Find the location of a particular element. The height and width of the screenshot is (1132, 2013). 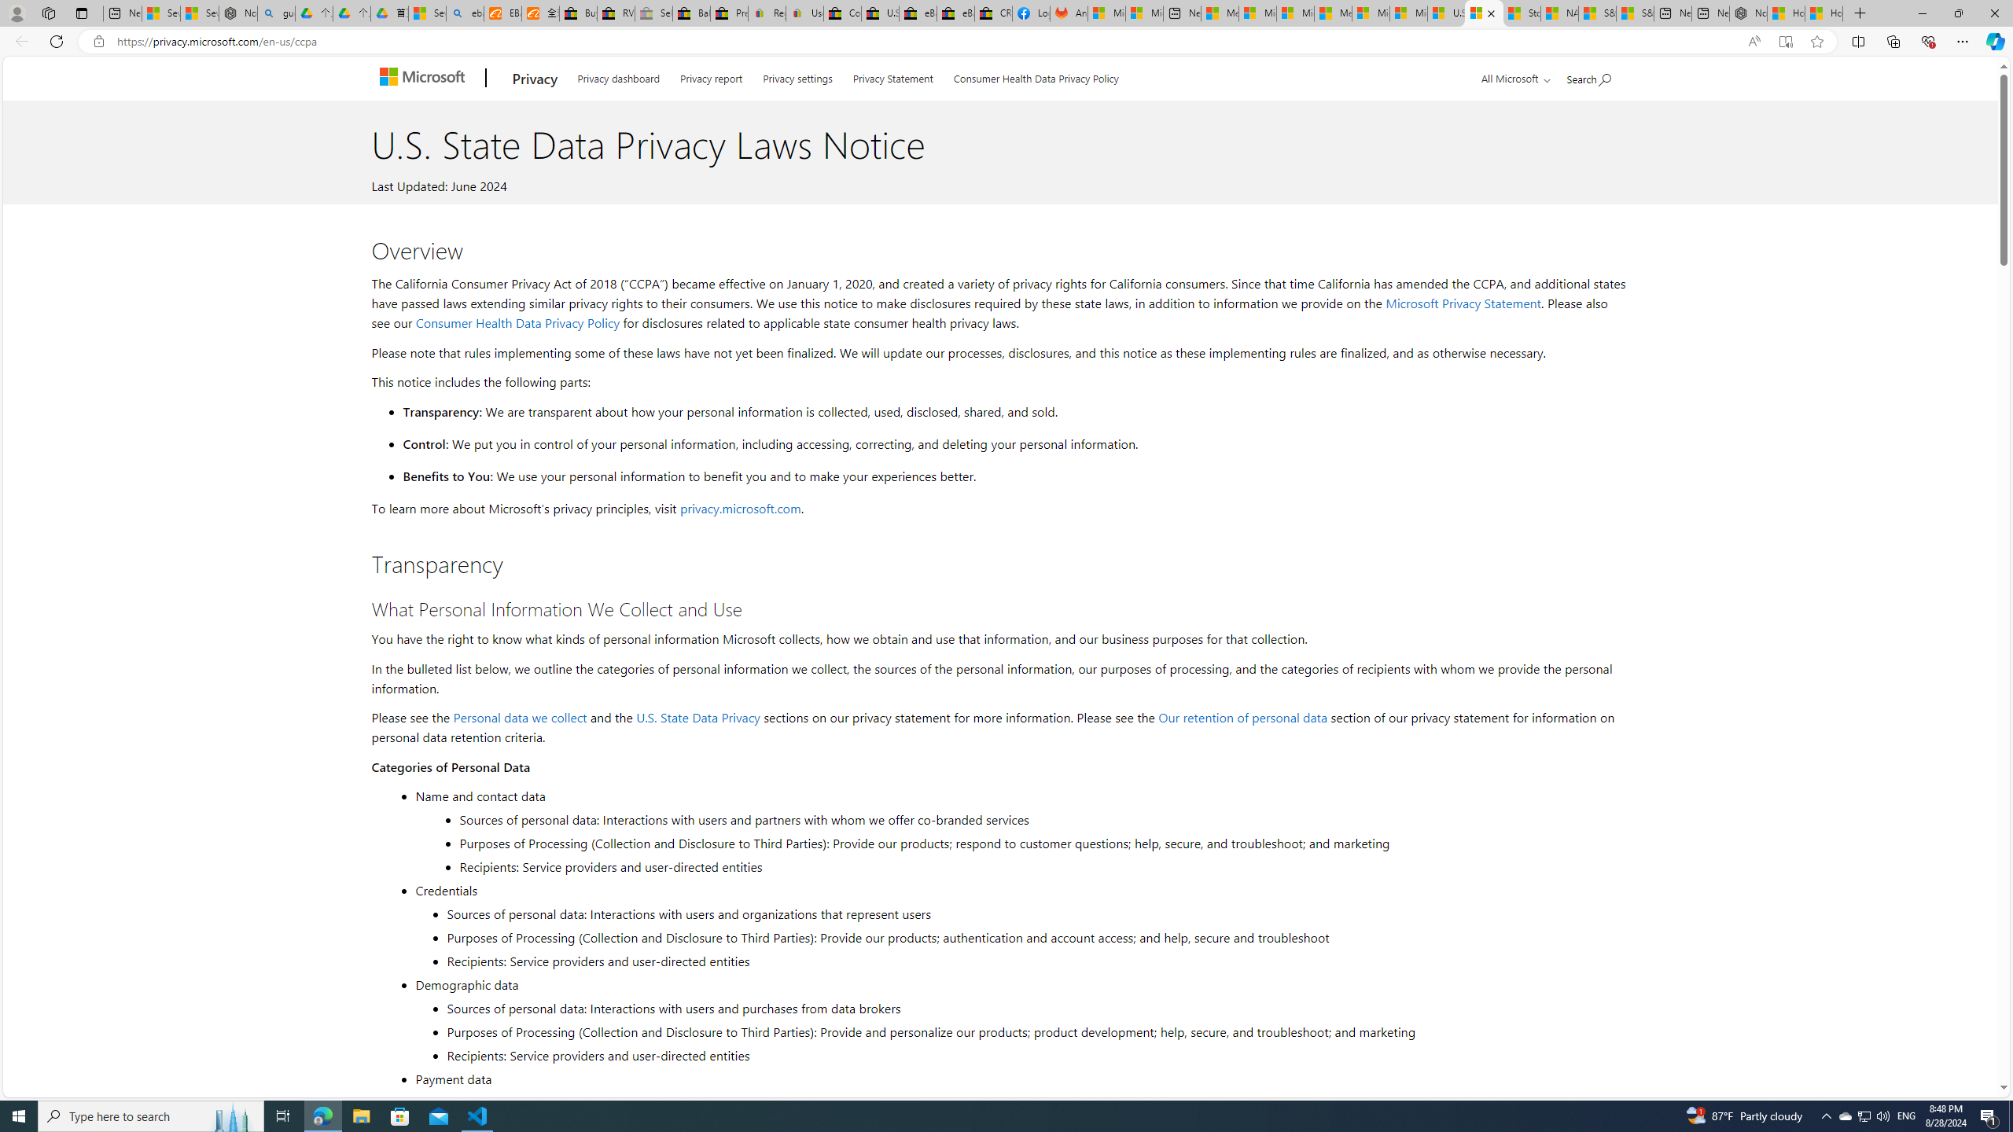

Demographic data is located at coordinates (1018, 984).